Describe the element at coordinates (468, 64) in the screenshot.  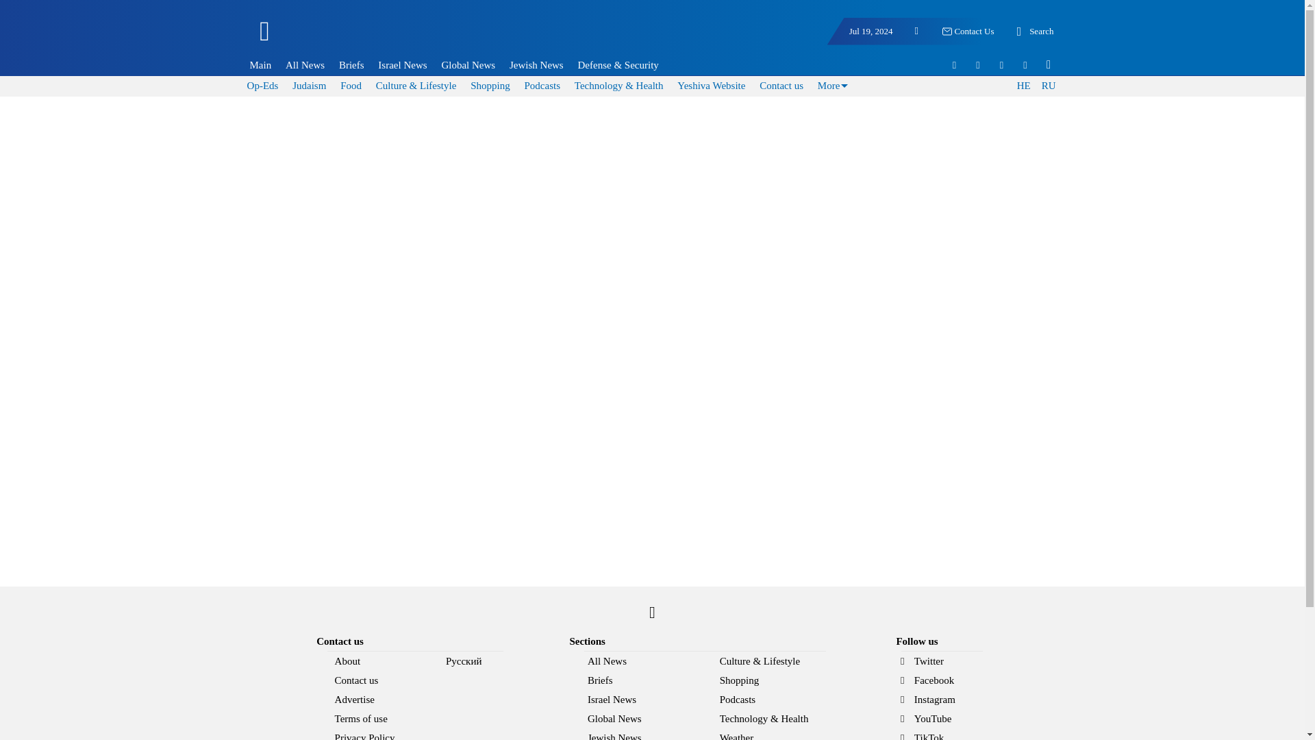
I see `Global News` at that location.